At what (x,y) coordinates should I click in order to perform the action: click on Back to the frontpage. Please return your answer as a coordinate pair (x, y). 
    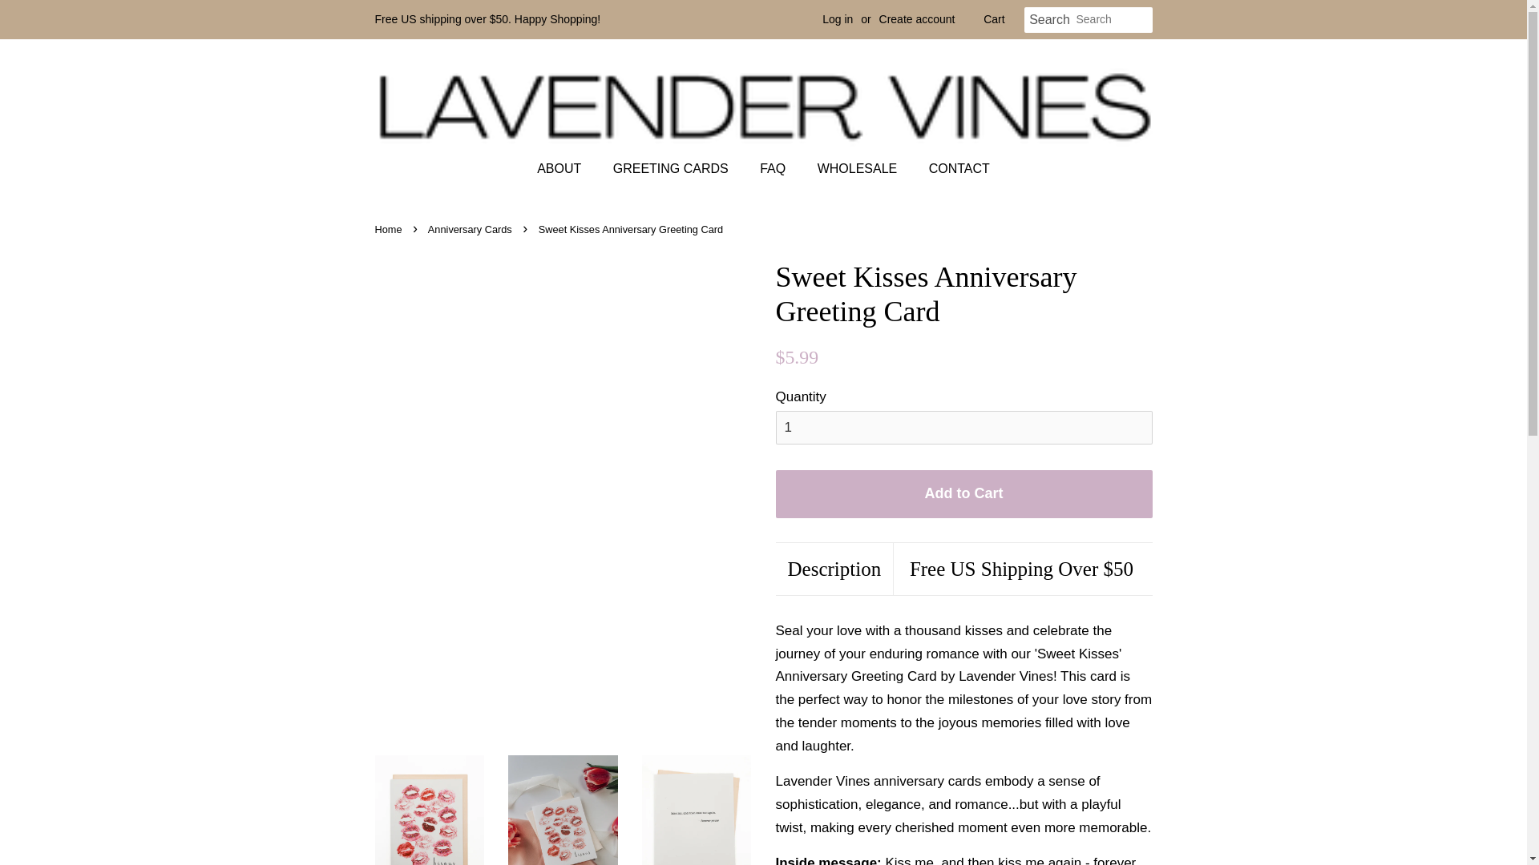
    Looking at the image, I should click on (390, 229).